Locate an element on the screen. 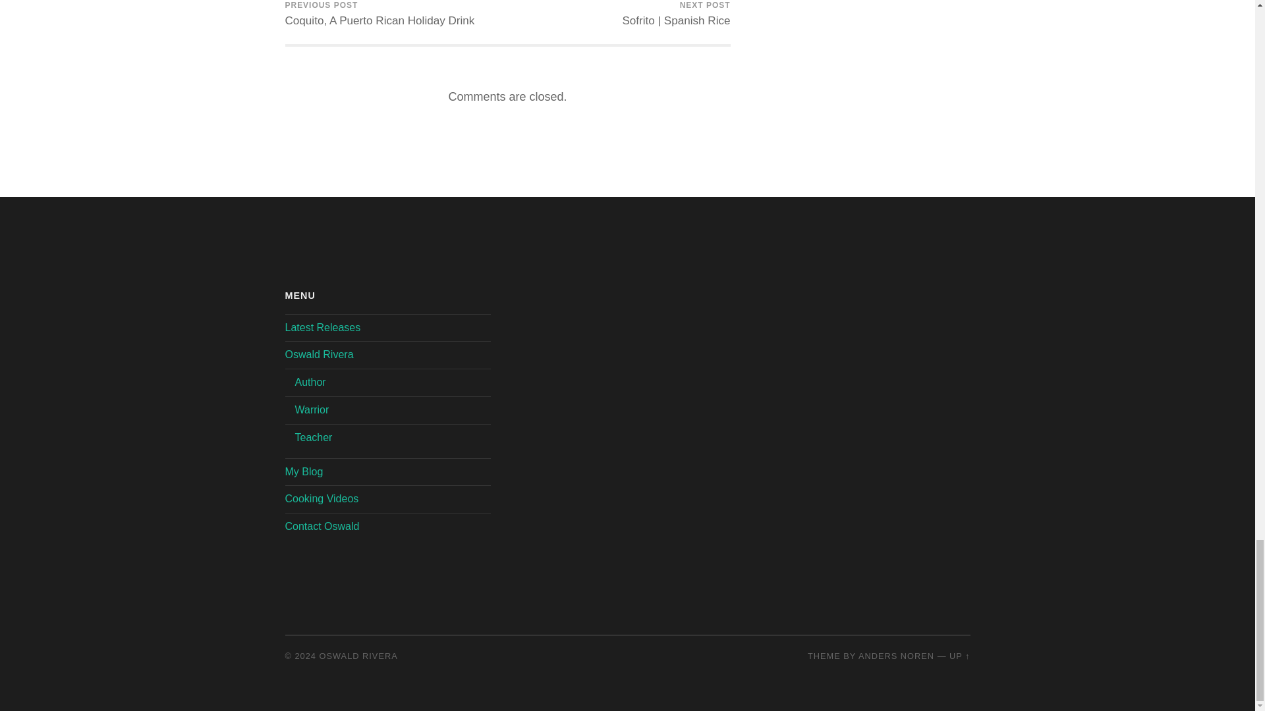  Latest Releases is located at coordinates (379, 22).